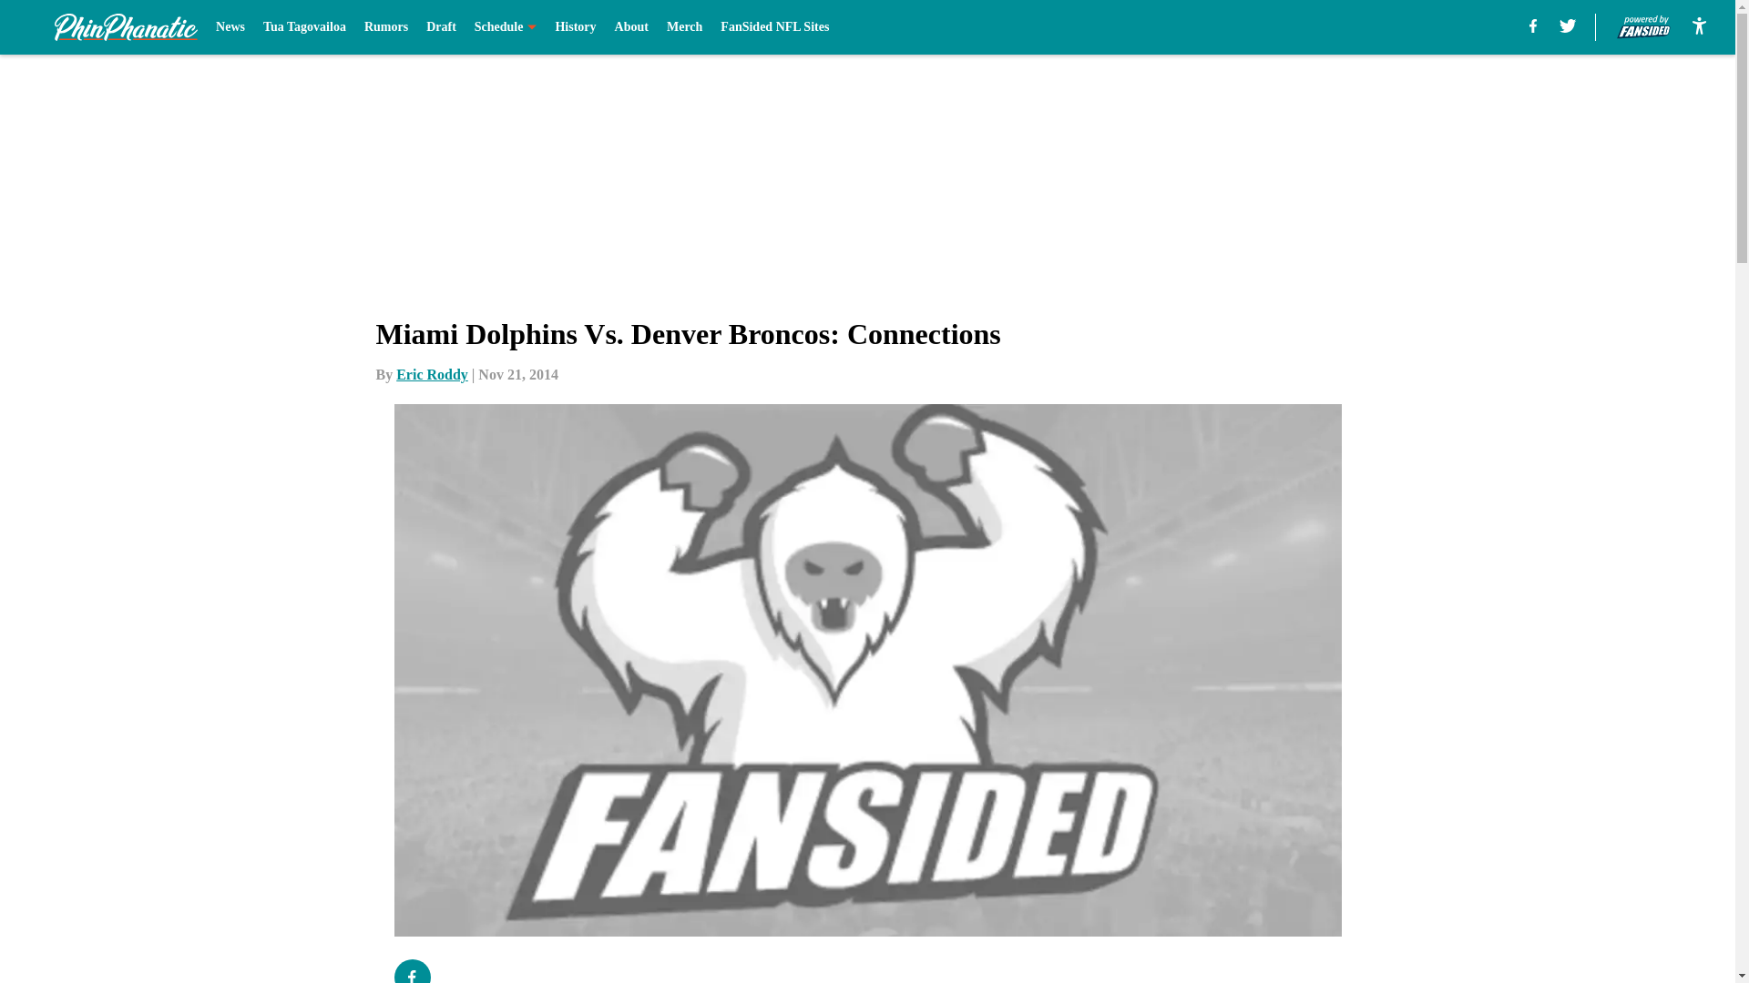  I want to click on FanSided NFL Sites, so click(774, 27).